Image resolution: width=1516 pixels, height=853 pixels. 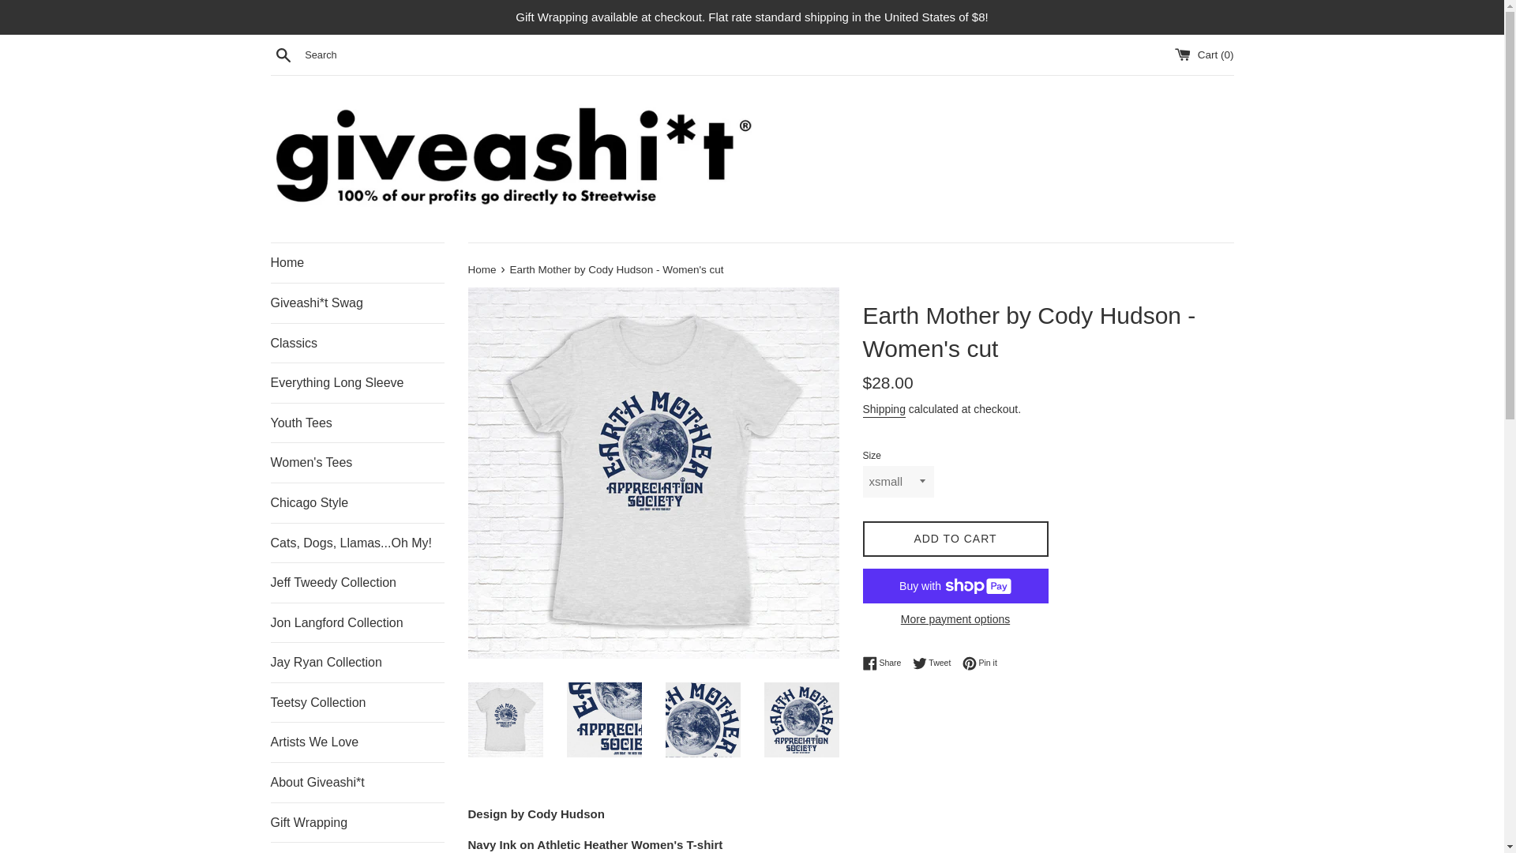 I want to click on Search, so click(x=980, y=663).